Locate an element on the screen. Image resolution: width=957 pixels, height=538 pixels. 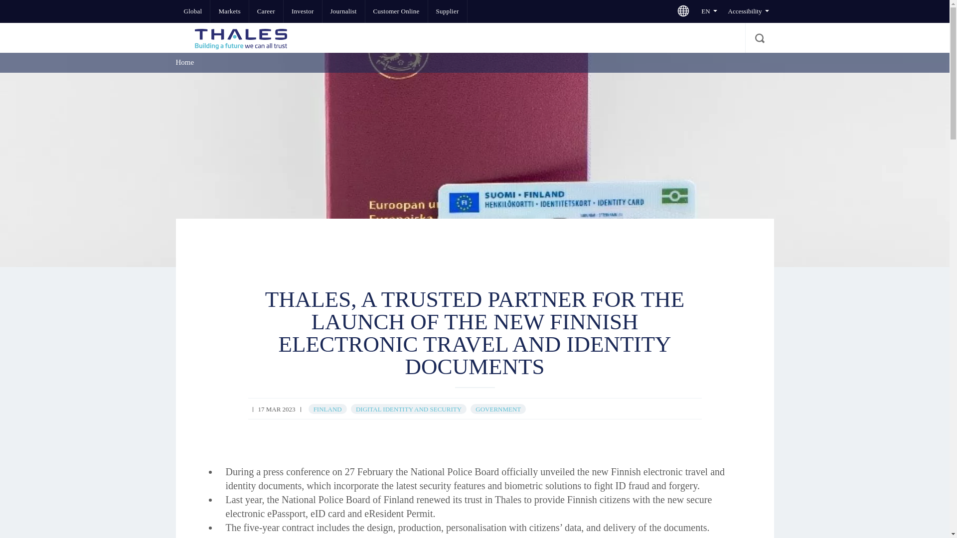
FINLAND is located at coordinates (327, 409).